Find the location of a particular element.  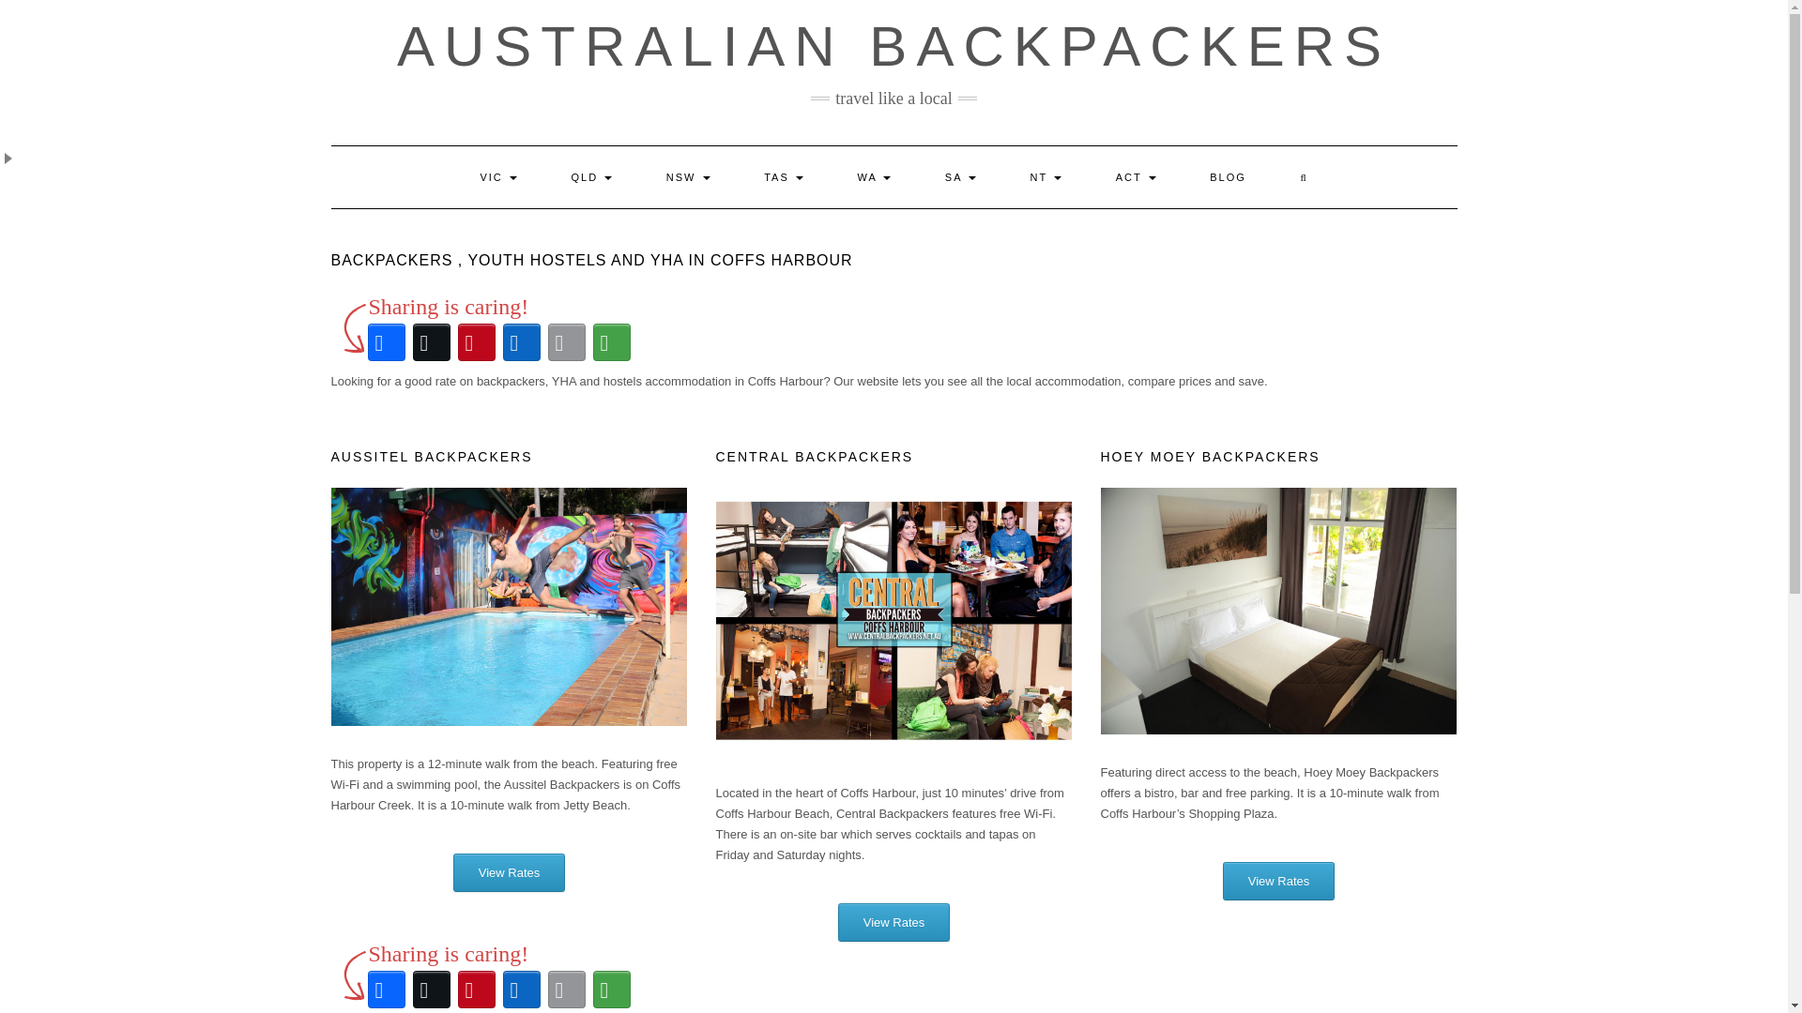

NSW is located at coordinates (688, 176).